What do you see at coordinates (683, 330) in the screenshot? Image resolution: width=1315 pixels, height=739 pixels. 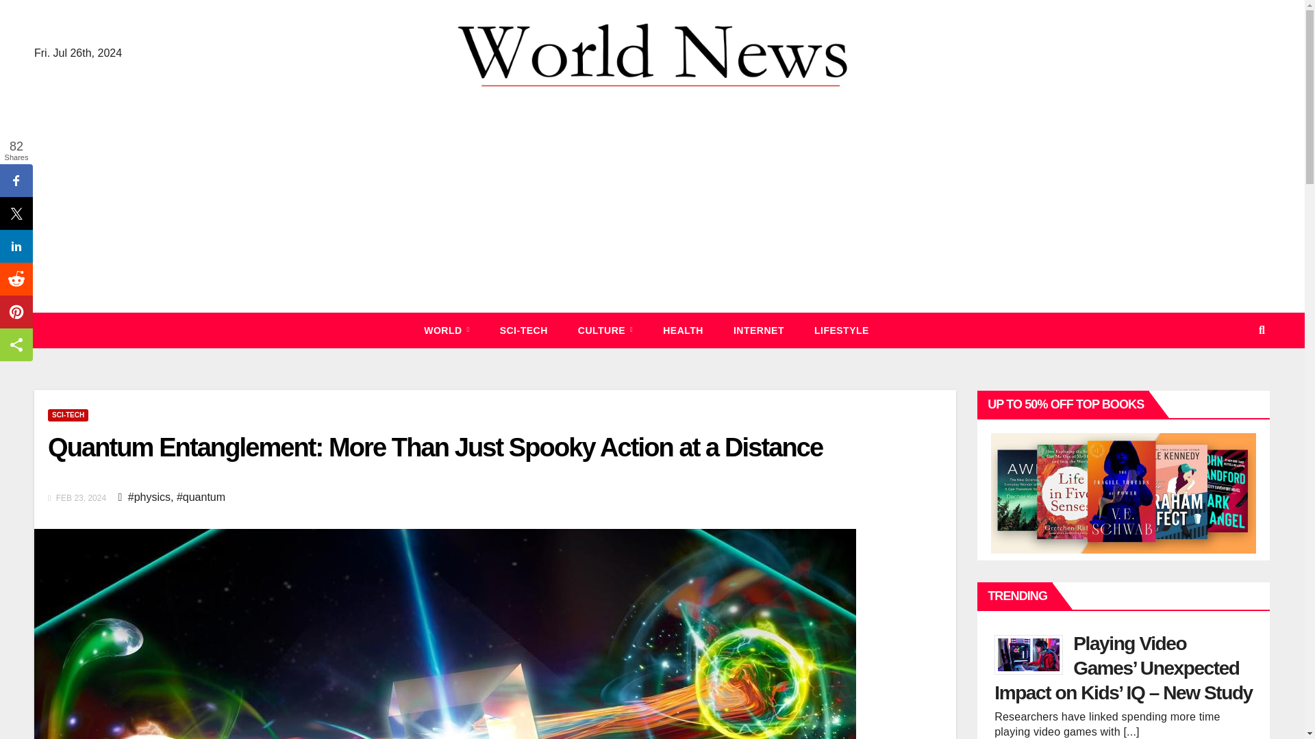 I see `HEALTH` at bounding box center [683, 330].